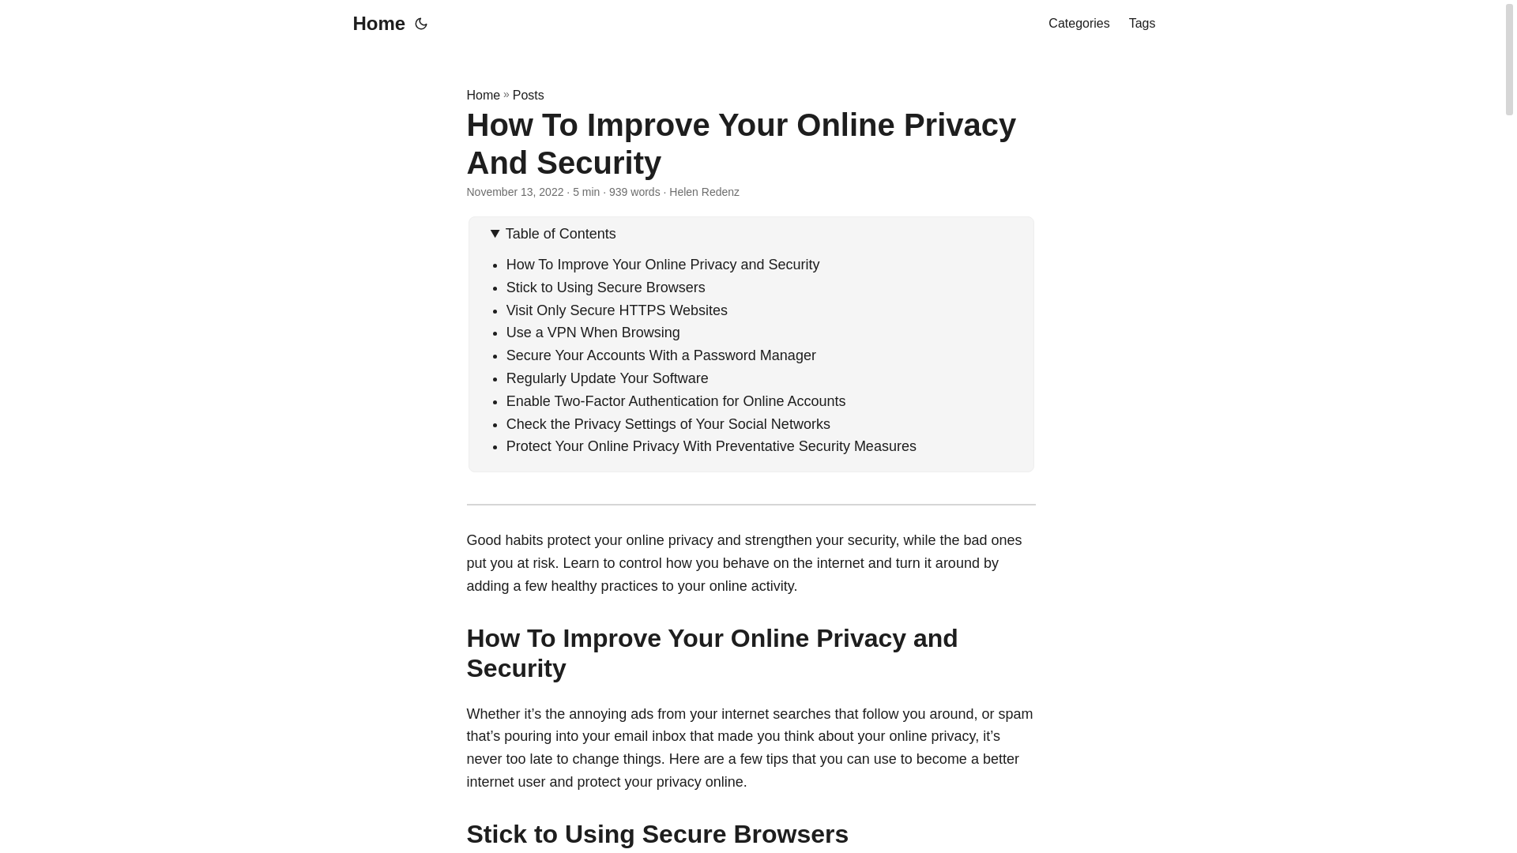  I want to click on Categories, so click(1078, 24).